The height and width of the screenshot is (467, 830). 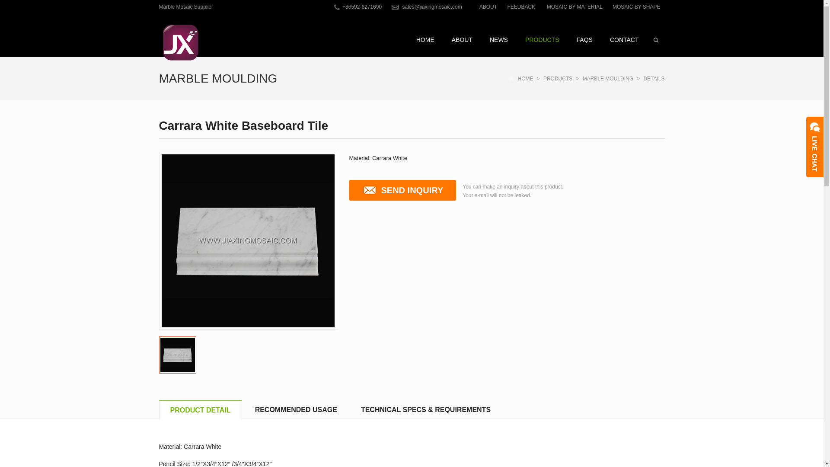 I want to click on MOSAIC BY MATERIAL, so click(x=575, y=6).